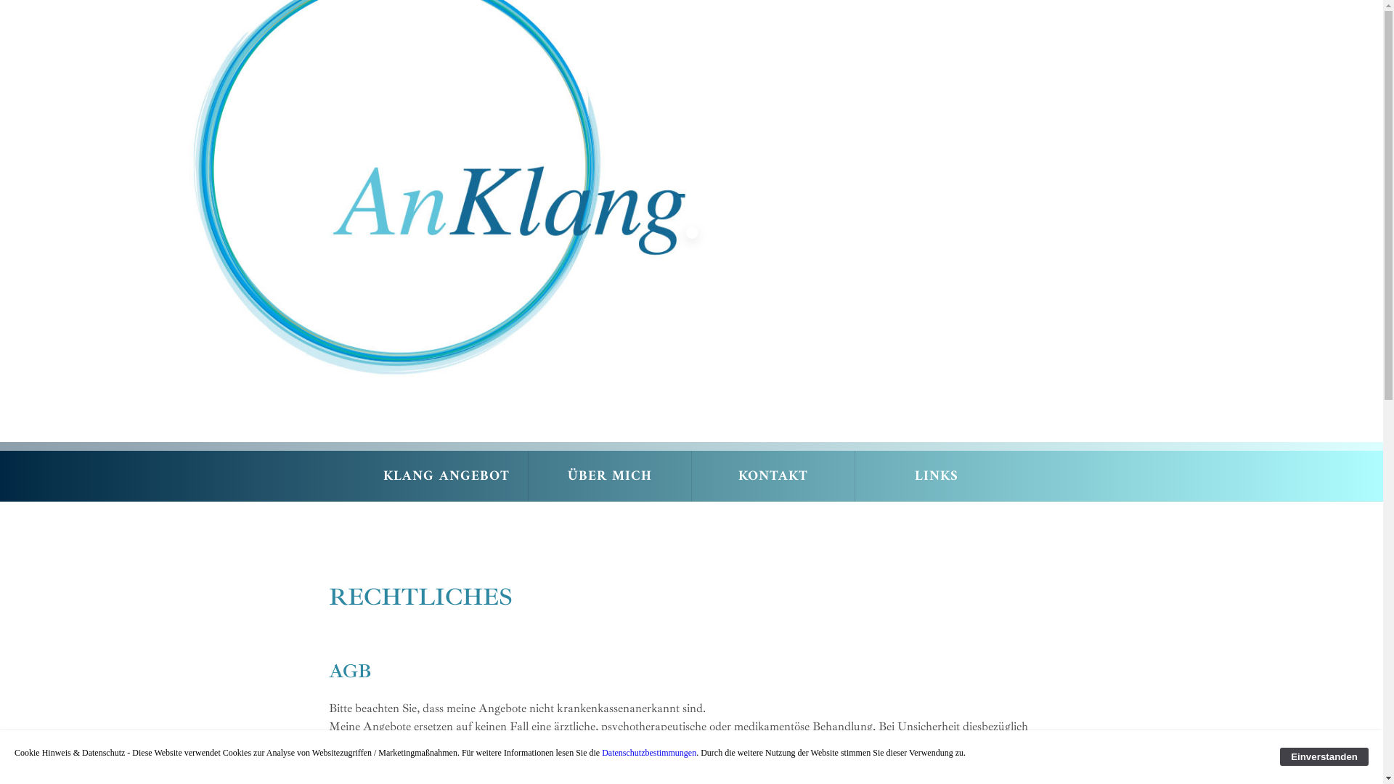 This screenshot has width=1394, height=784. I want to click on LINKS, so click(937, 476).